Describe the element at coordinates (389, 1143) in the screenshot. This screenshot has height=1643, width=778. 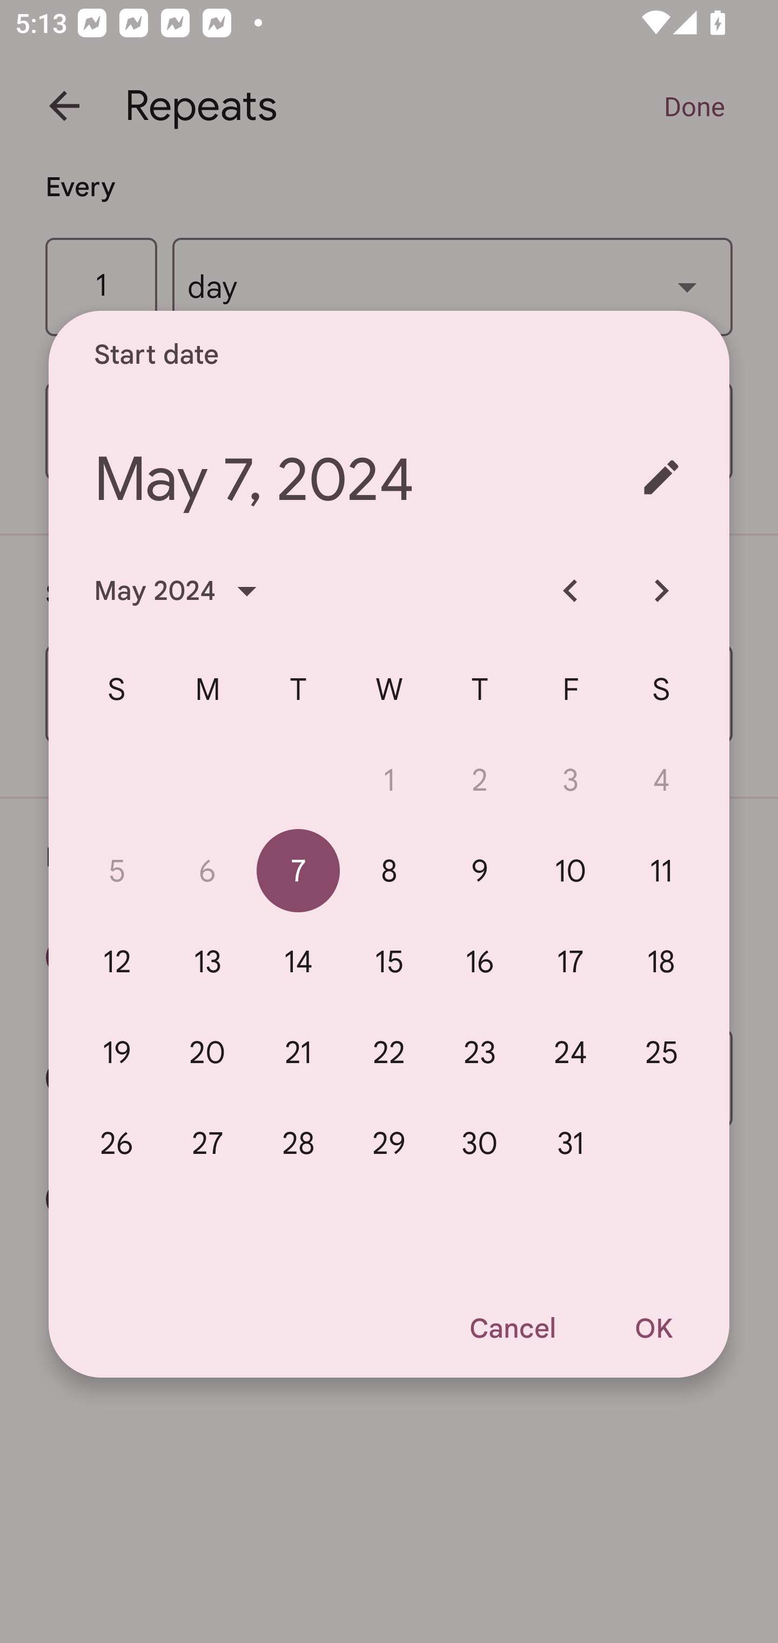
I see `29 Wednesday, May 29` at that location.